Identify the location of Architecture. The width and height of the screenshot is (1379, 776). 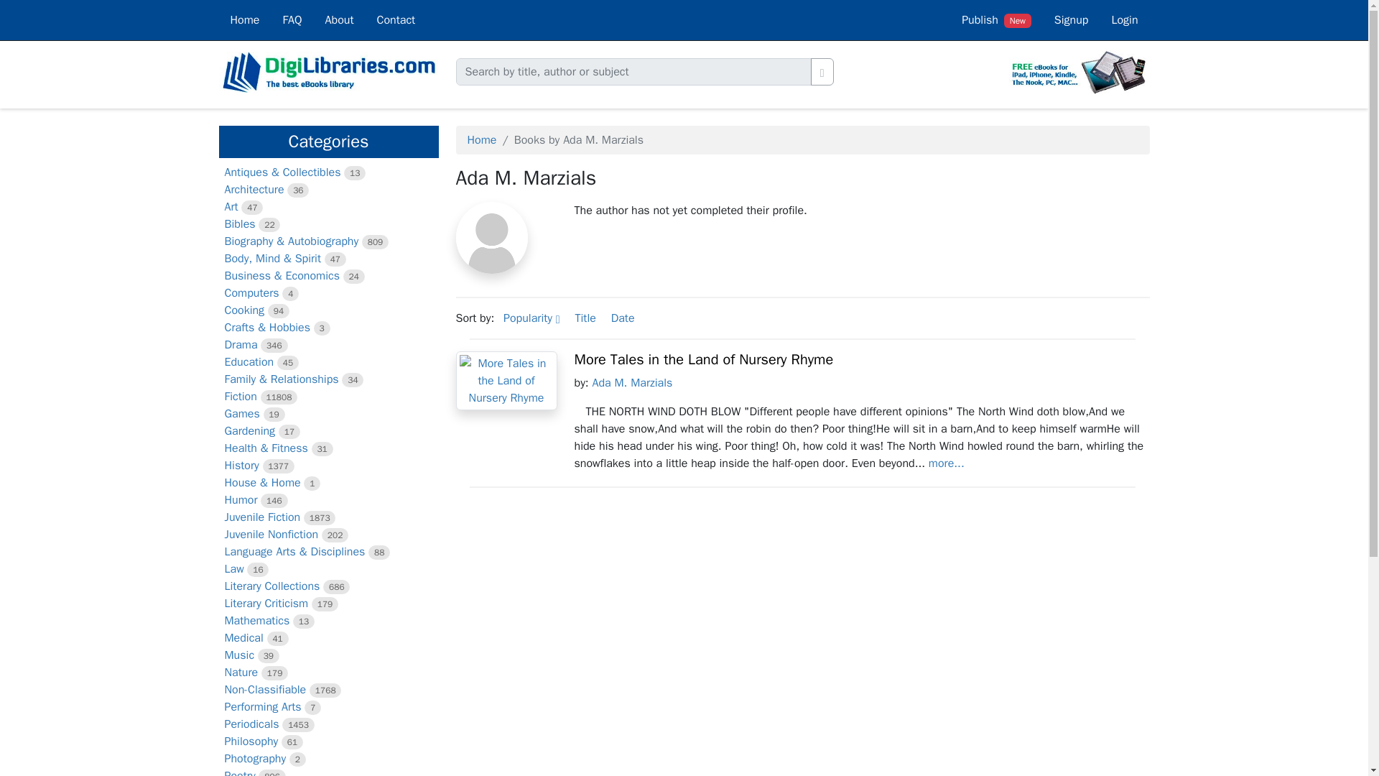
(254, 190).